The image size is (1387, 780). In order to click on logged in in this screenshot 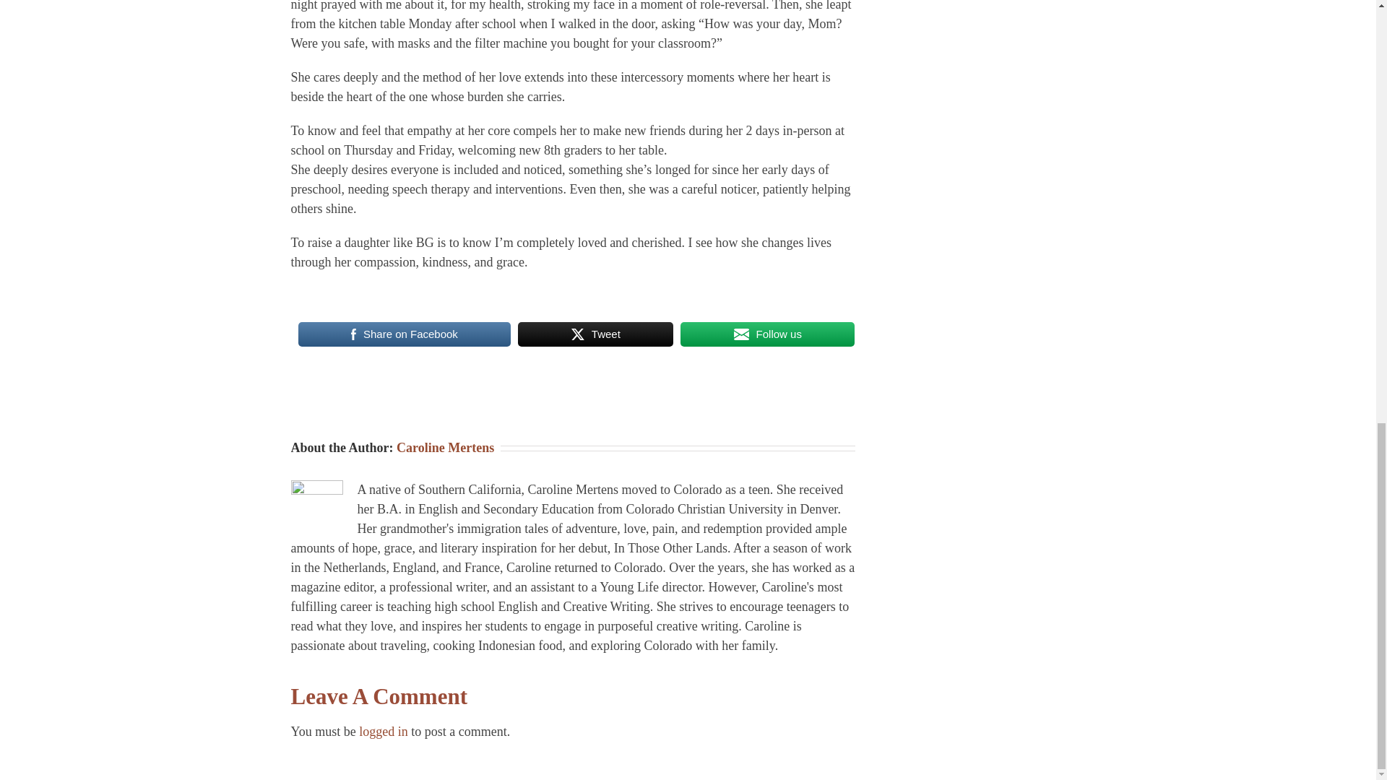, I will do `click(383, 731)`.